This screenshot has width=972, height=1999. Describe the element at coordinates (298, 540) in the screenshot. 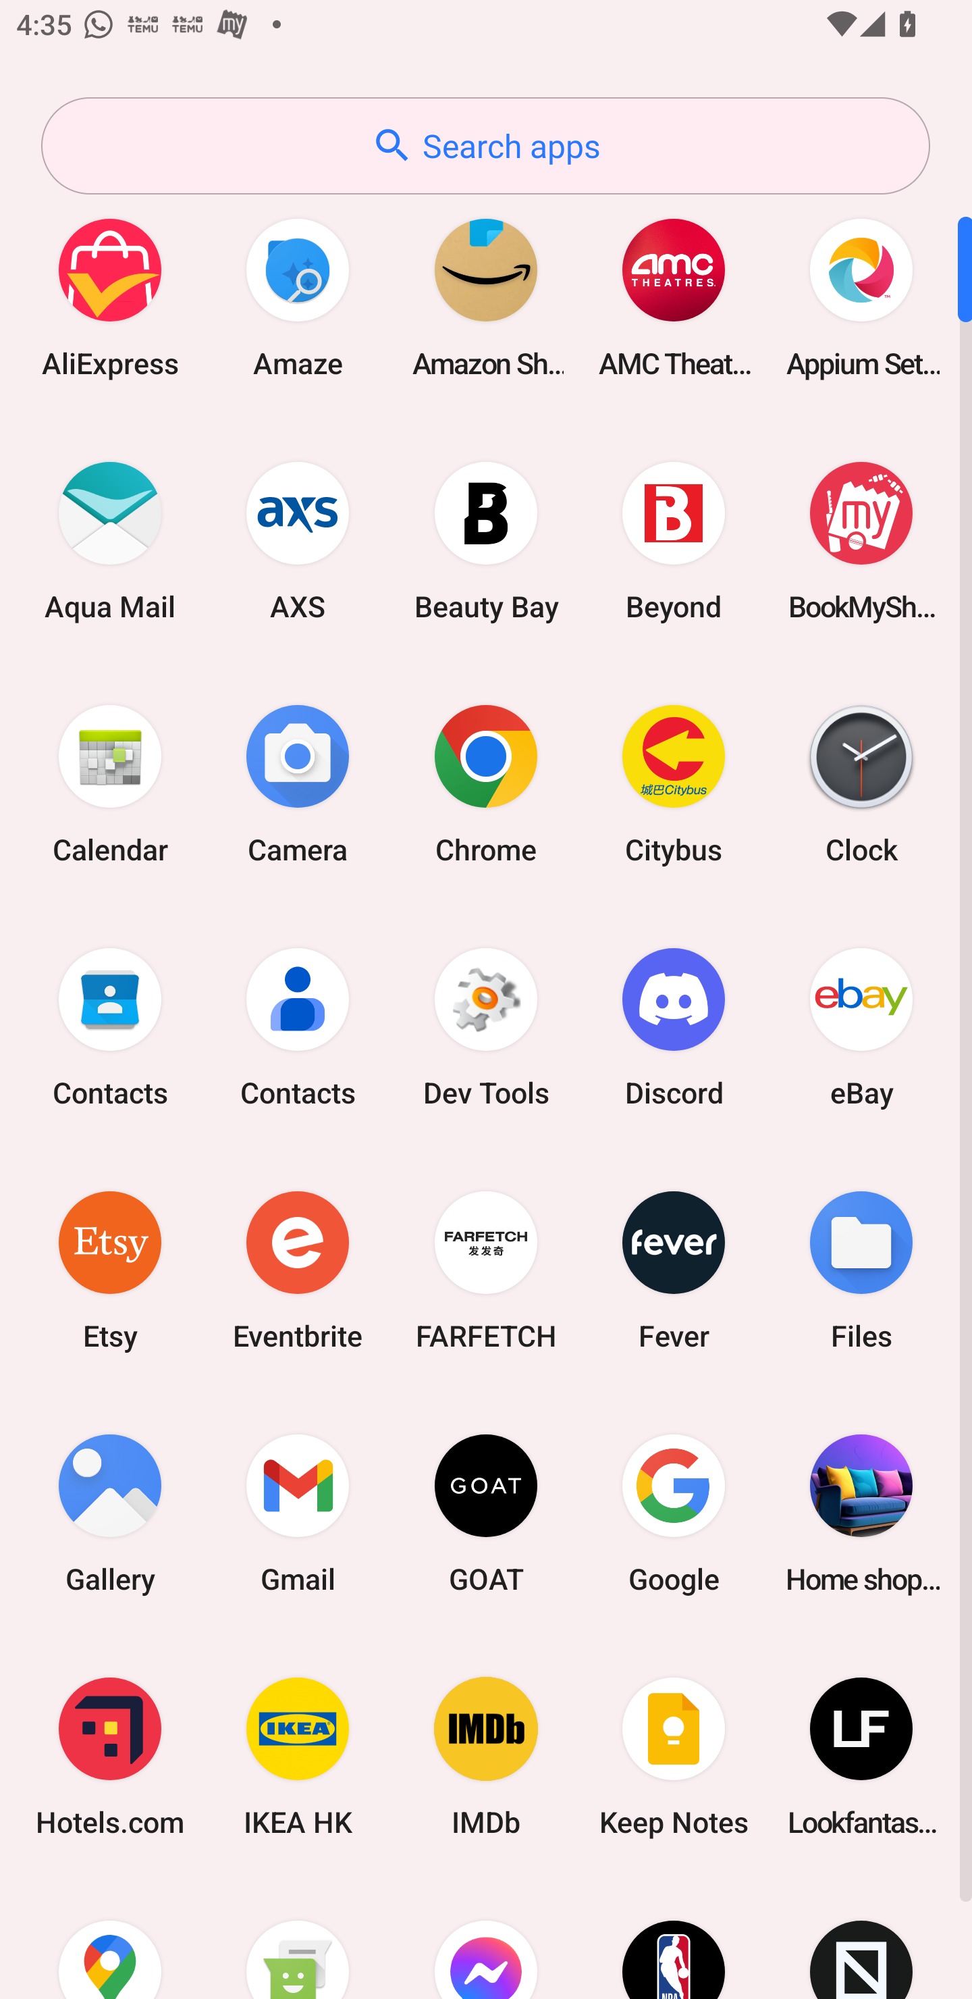

I see `AXS` at that location.